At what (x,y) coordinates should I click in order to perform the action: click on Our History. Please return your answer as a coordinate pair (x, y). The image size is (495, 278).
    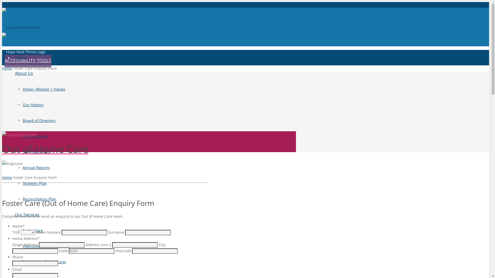
    Looking at the image, I should click on (33, 105).